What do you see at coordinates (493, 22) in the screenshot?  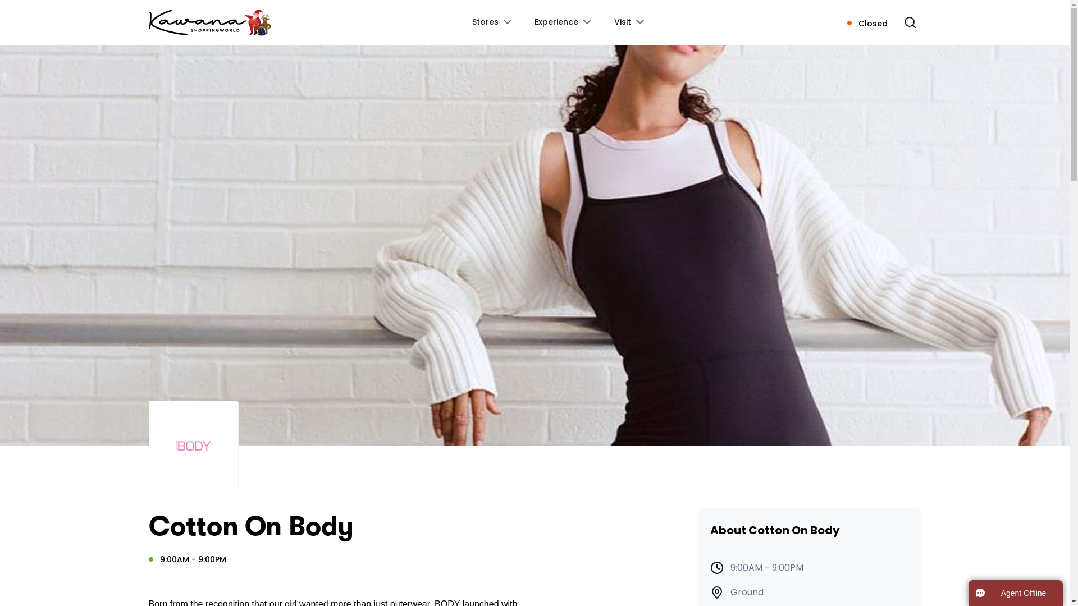 I see `Stores` at bounding box center [493, 22].